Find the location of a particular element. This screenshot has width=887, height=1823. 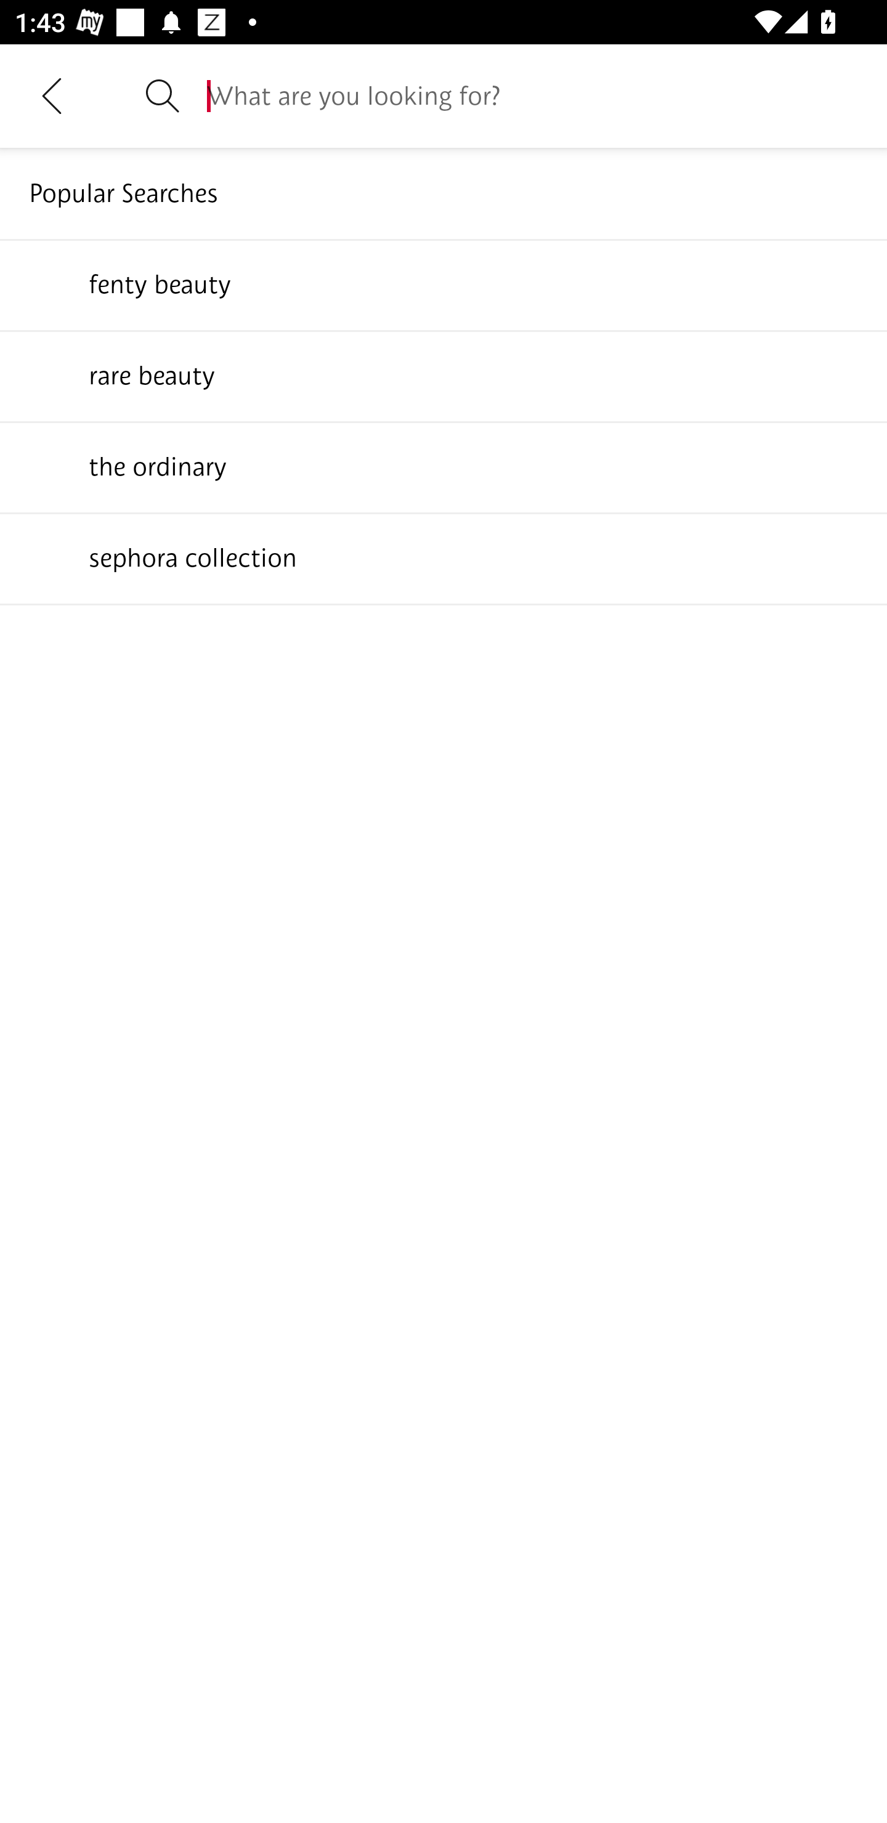

Navigate up is located at coordinates (52, 95).